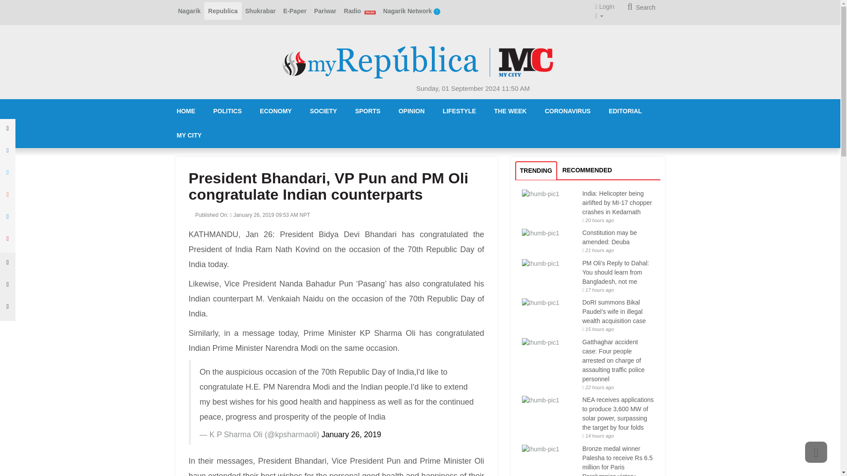 Image resolution: width=847 pixels, height=476 pixels. What do you see at coordinates (641, 7) in the screenshot?
I see `Query Your News` at bounding box center [641, 7].